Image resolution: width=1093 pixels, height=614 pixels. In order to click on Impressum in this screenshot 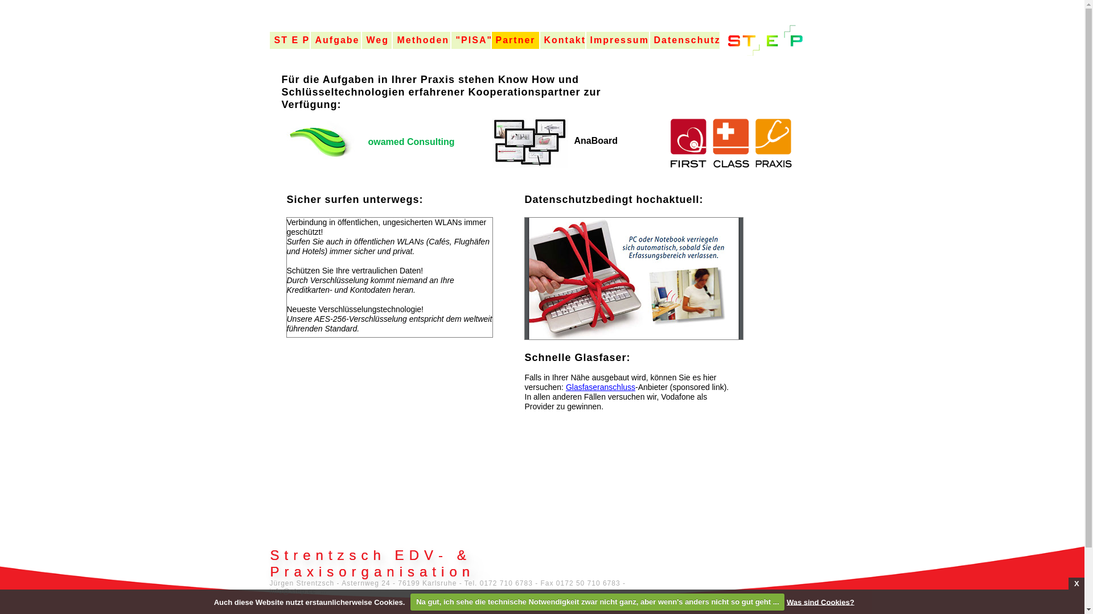, I will do `click(618, 40)`.